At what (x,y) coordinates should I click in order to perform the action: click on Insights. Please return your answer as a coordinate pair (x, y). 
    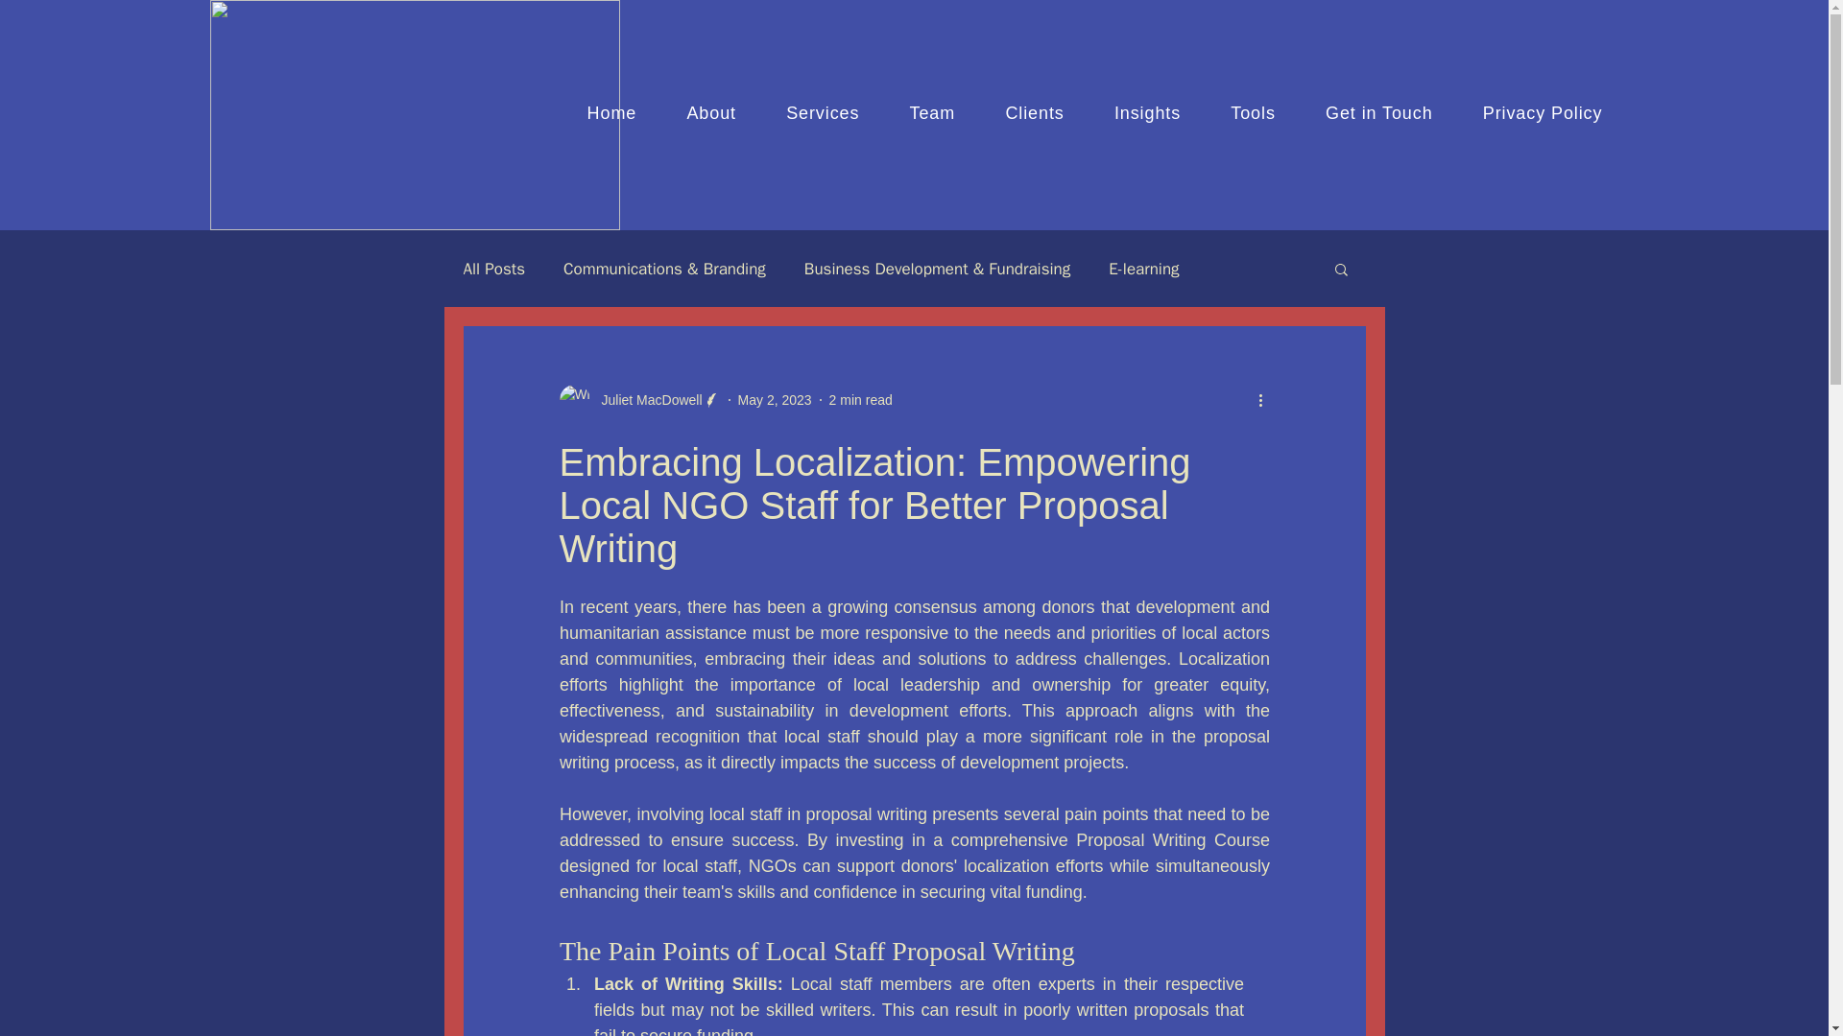
    Looking at the image, I should click on (1146, 113).